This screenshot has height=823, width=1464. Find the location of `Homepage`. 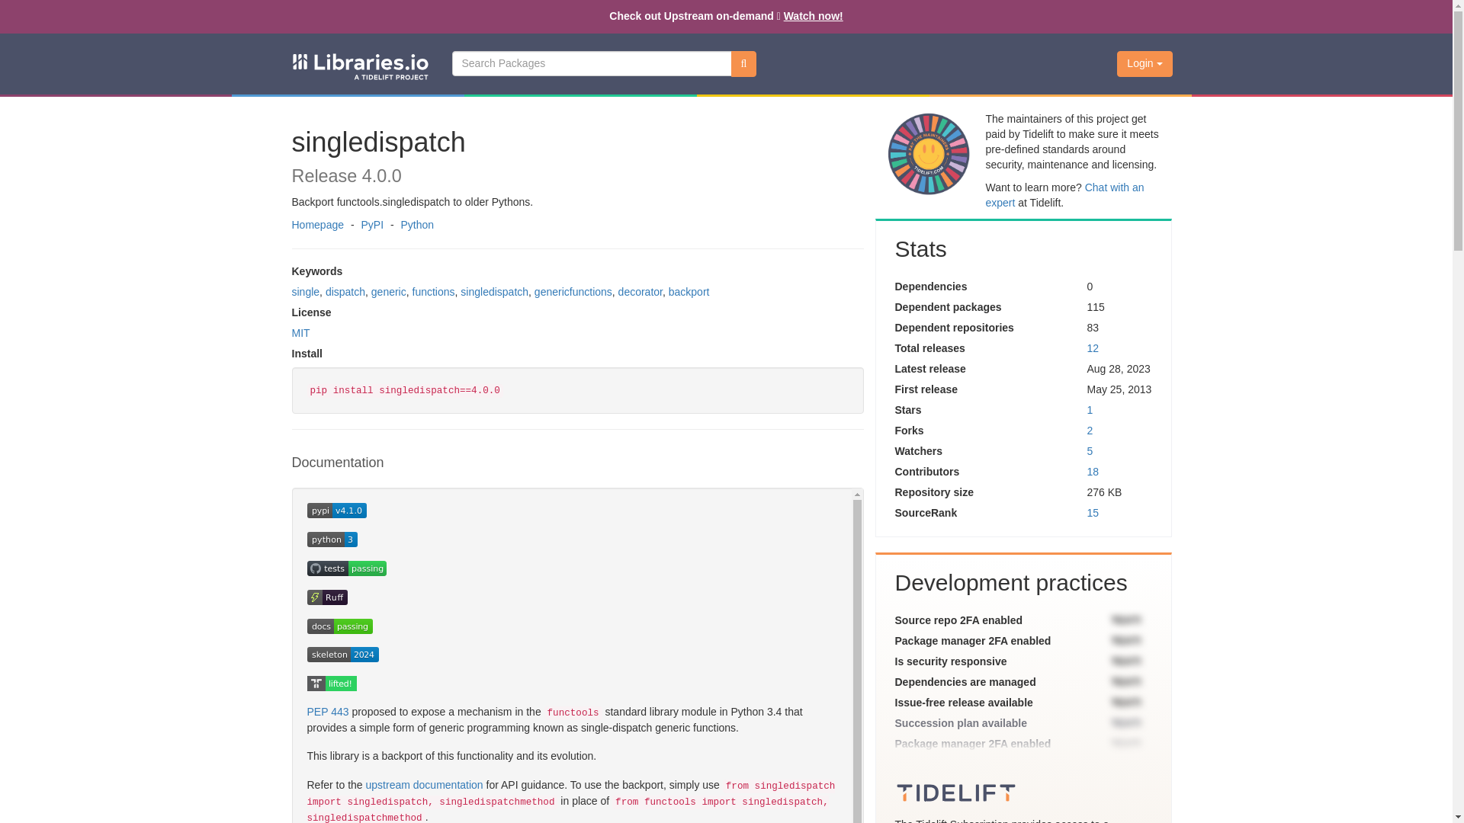

Homepage is located at coordinates (317, 225).